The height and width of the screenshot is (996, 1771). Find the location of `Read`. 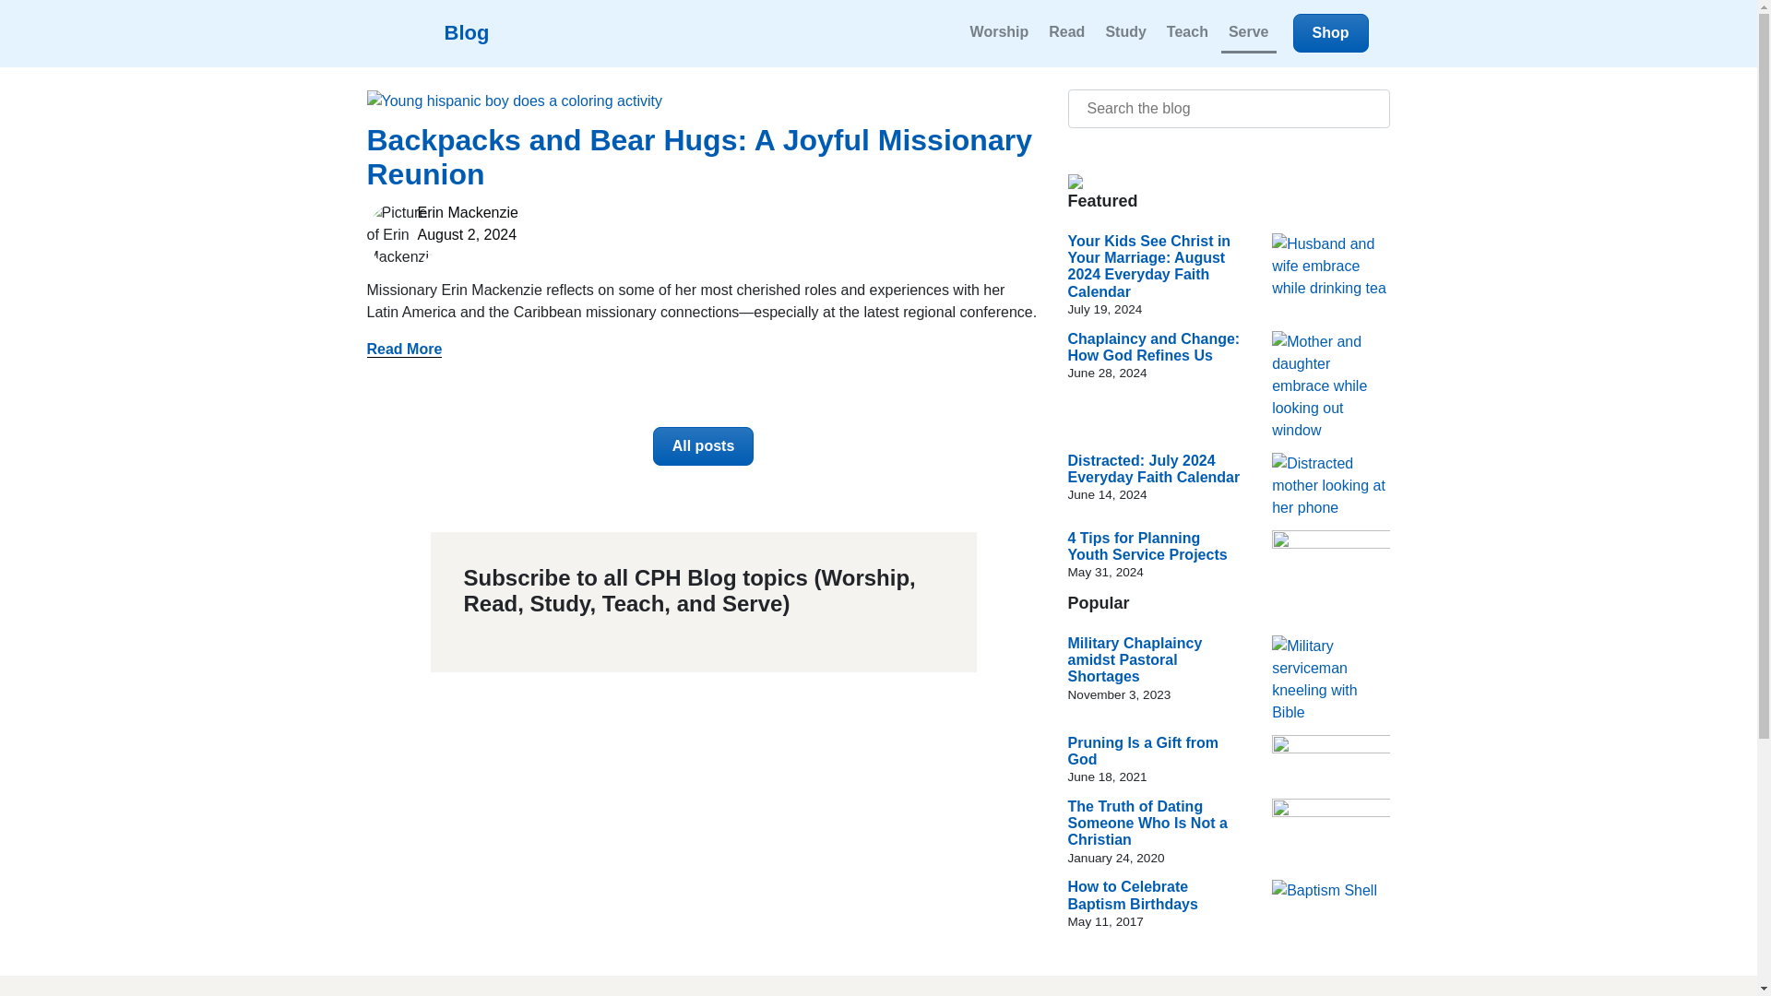

Read is located at coordinates (1066, 33).